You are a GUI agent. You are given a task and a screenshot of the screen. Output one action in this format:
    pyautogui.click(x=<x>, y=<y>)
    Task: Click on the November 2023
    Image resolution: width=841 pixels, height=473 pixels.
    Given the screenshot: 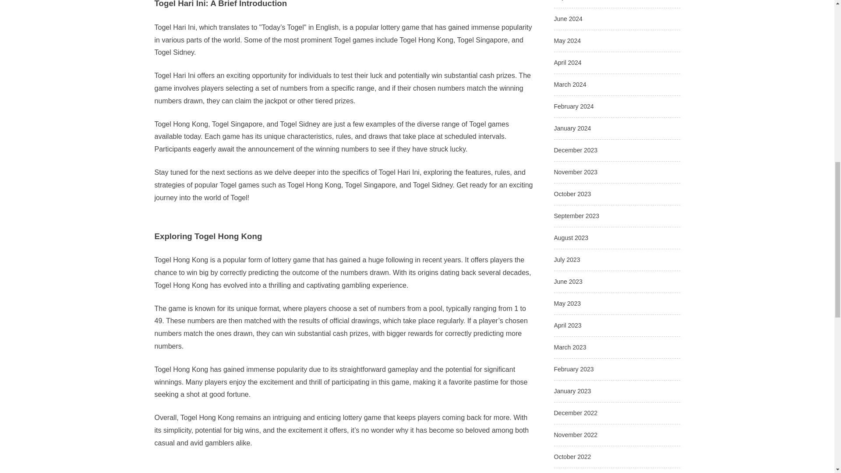 What is the action you would take?
    pyautogui.click(x=575, y=172)
    